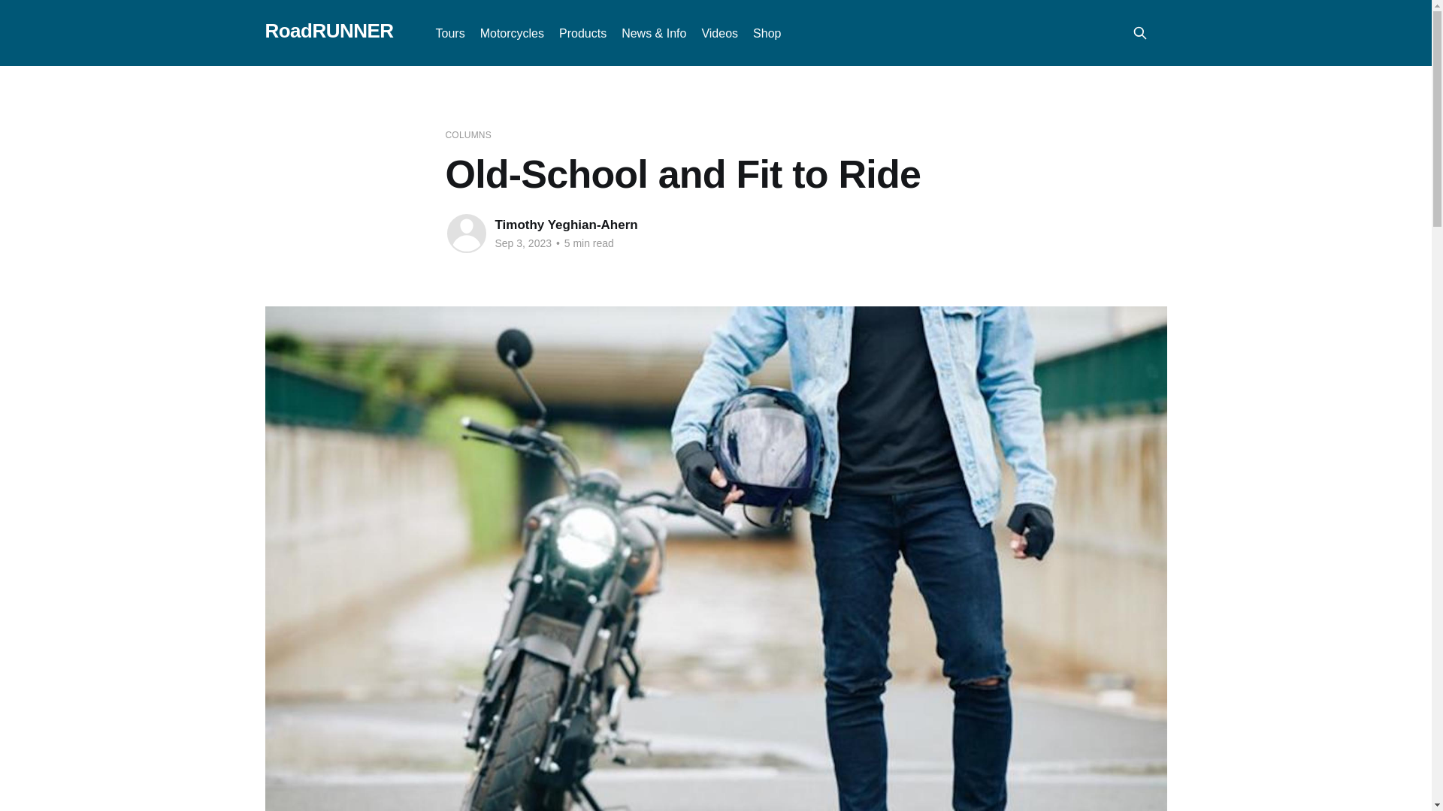  I want to click on Timothy Yeghian-Ahern, so click(566, 225).